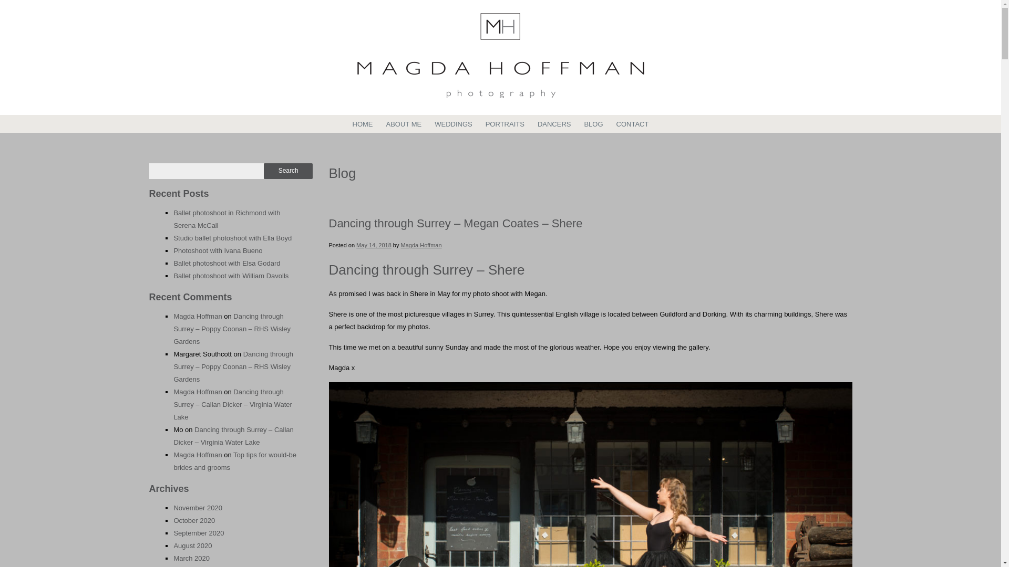  What do you see at coordinates (504, 124) in the screenshot?
I see `Portraits` at bounding box center [504, 124].